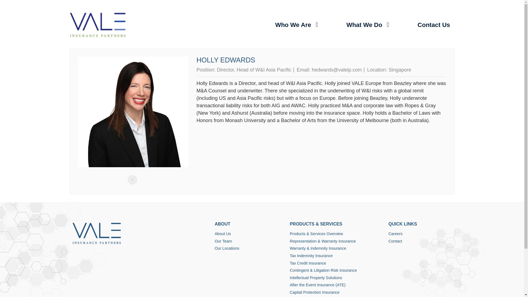 The image size is (528, 297). What do you see at coordinates (433, 25) in the screenshot?
I see `Contact Us` at bounding box center [433, 25].